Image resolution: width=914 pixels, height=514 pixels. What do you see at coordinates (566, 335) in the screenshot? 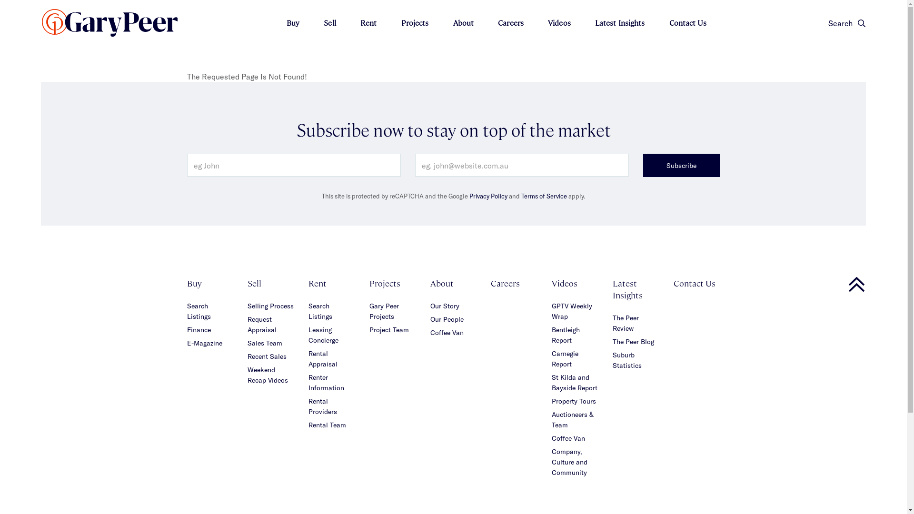
I see `Bentleigh Report` at bounding box center [566, 335].